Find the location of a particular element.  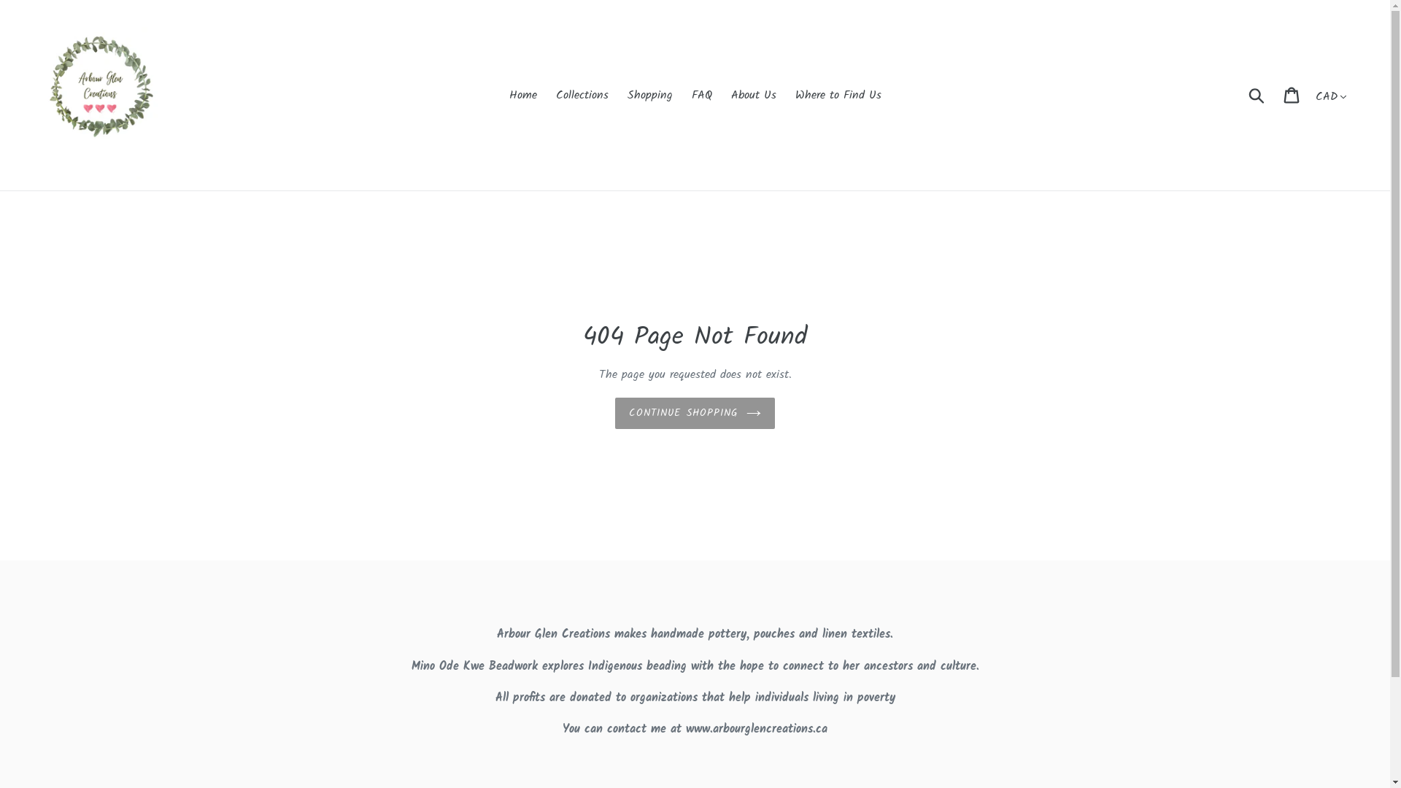

Cart is located at coordinates (1293, 95).